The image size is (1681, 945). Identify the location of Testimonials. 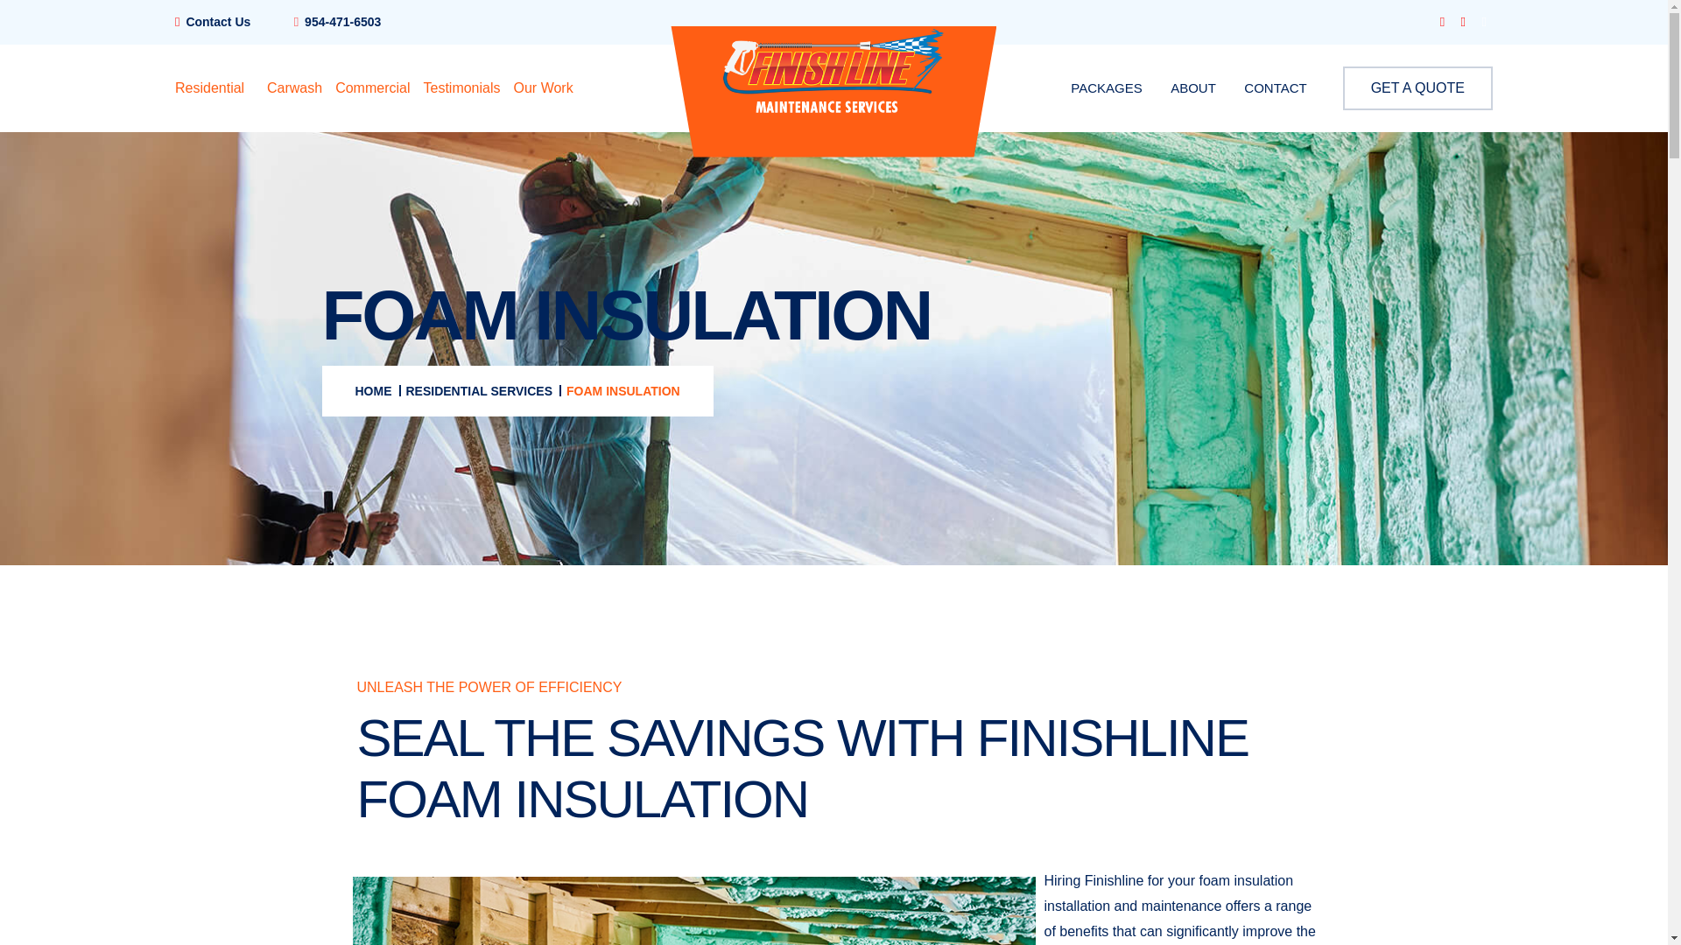
(461, 87).